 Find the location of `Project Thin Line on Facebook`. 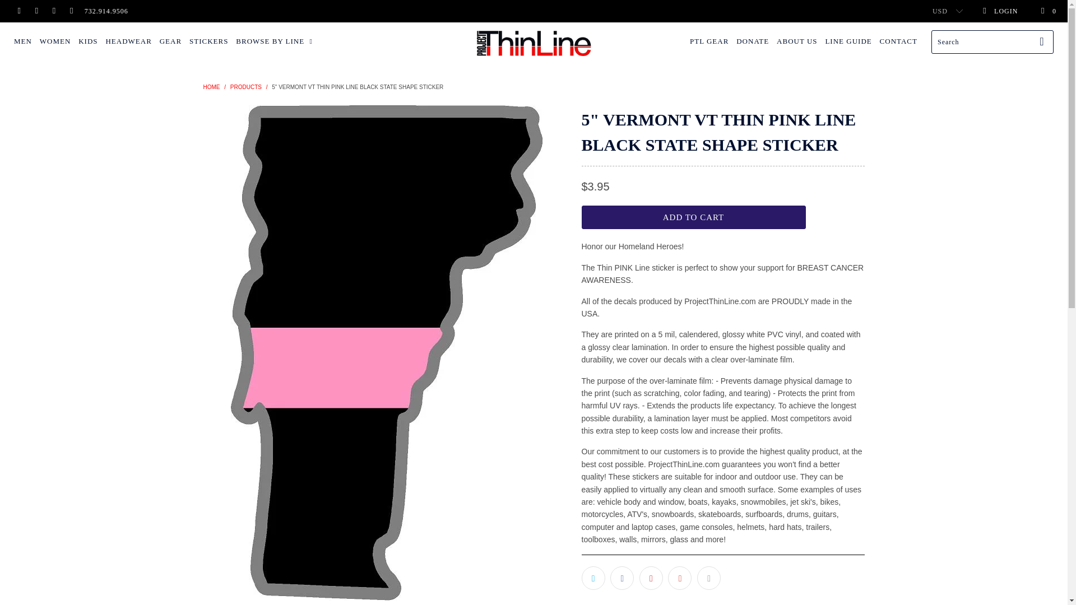

Project Thin Line on Facebook is located at coordinates (36, 11).